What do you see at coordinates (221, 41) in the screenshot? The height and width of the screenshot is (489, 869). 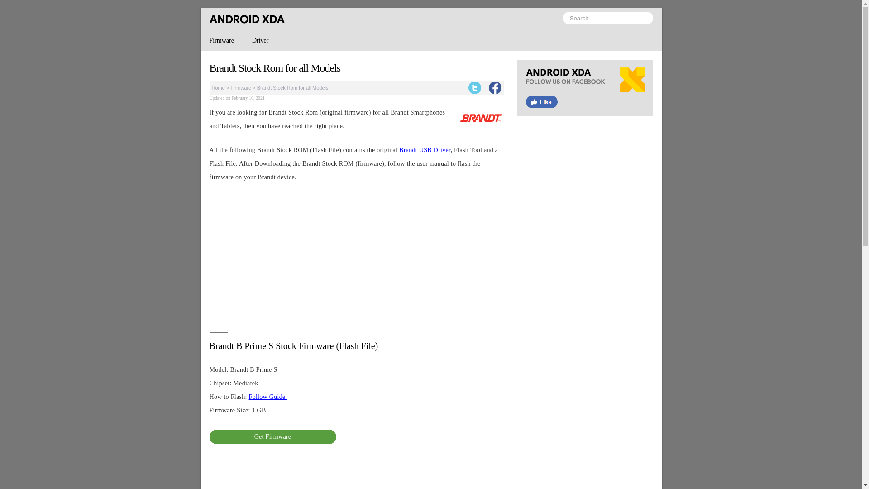 I see `Firmware` at bounding box center [221, 41].